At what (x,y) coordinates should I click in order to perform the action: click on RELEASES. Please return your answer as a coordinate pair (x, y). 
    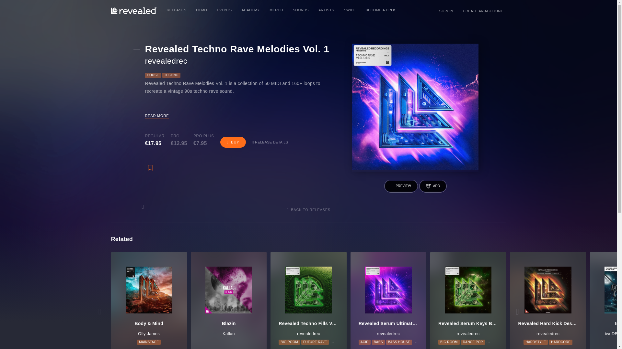
    Looking at the image, I should click on (177, 10).